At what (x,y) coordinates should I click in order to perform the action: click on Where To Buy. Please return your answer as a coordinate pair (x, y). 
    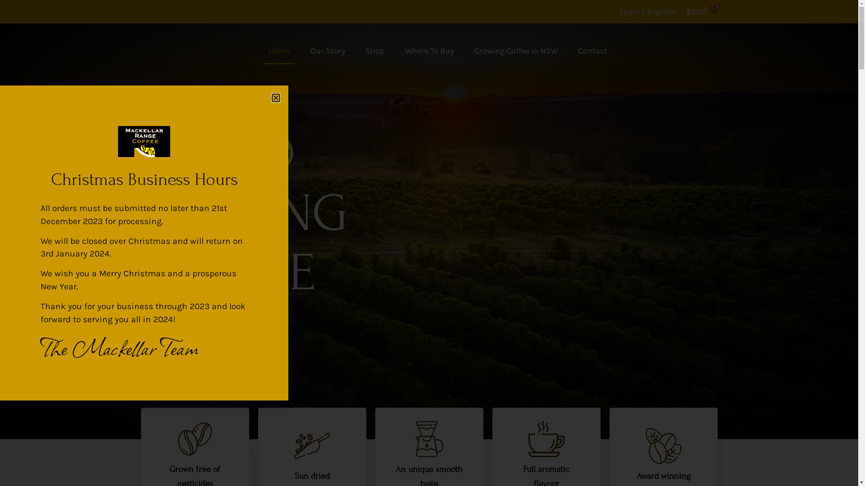
    Looking at the image, I should click on (429, 51).